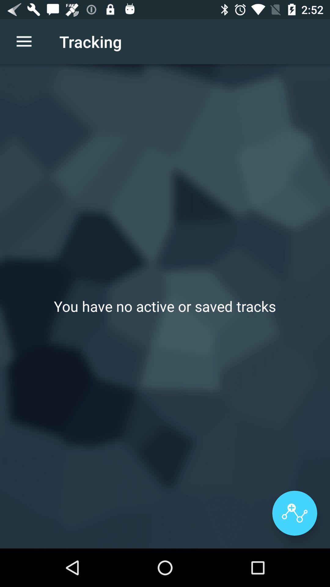 The height and width of the screenshot is (587, 330). Describe the element at coordinates (24, 42) in the screenshot. I see `open item to the left of the tracking` at that location.